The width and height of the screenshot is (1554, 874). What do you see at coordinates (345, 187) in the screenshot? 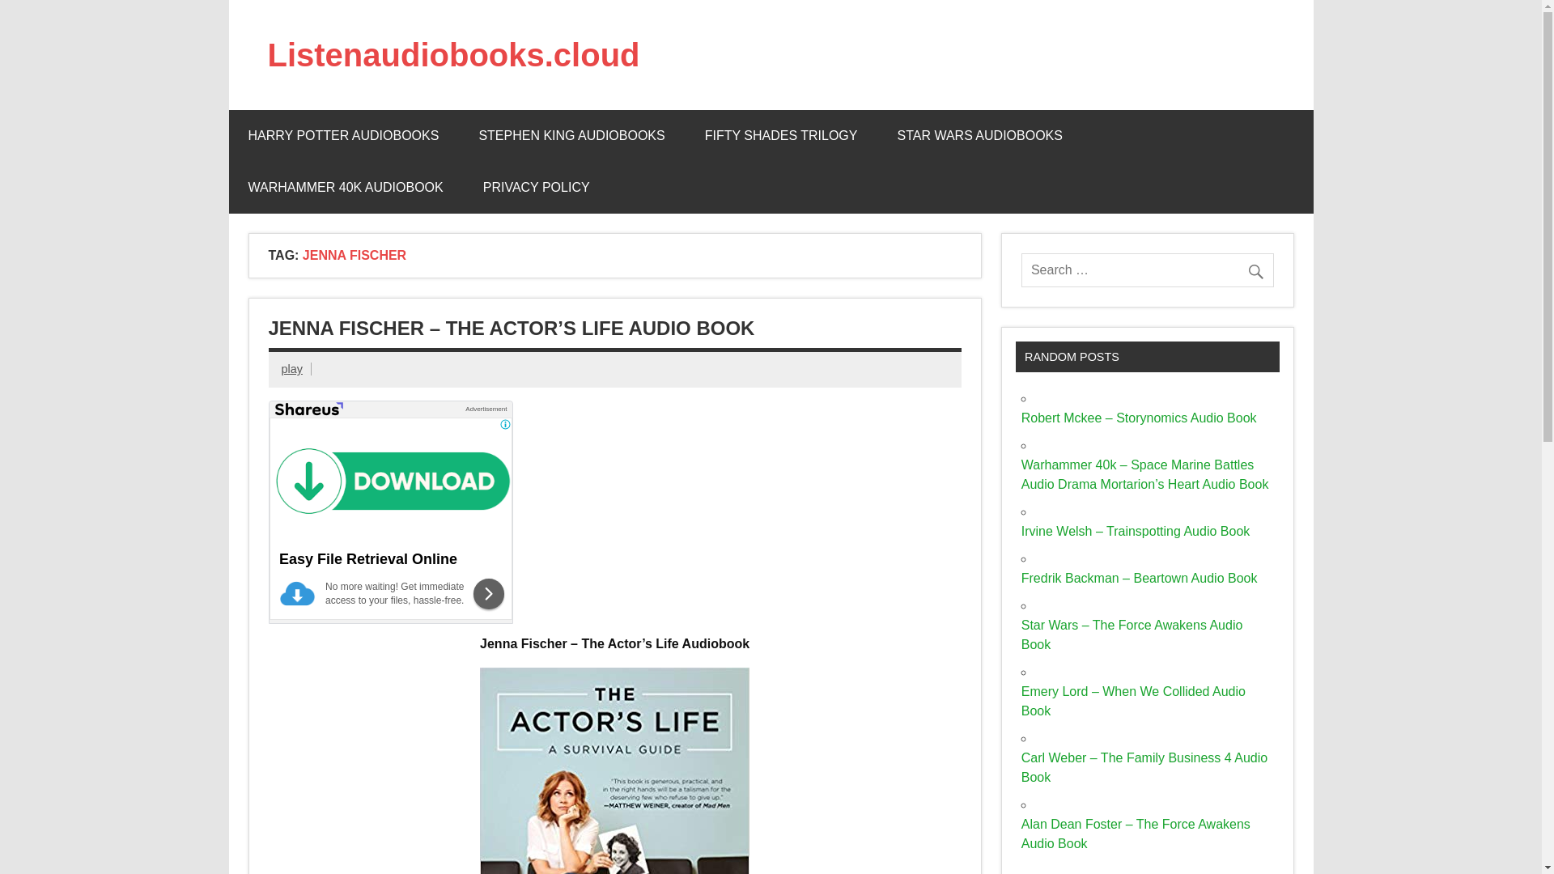
I see `WARHAMMER 40K AUDIOBOOK` at bounding box center [345, 187].